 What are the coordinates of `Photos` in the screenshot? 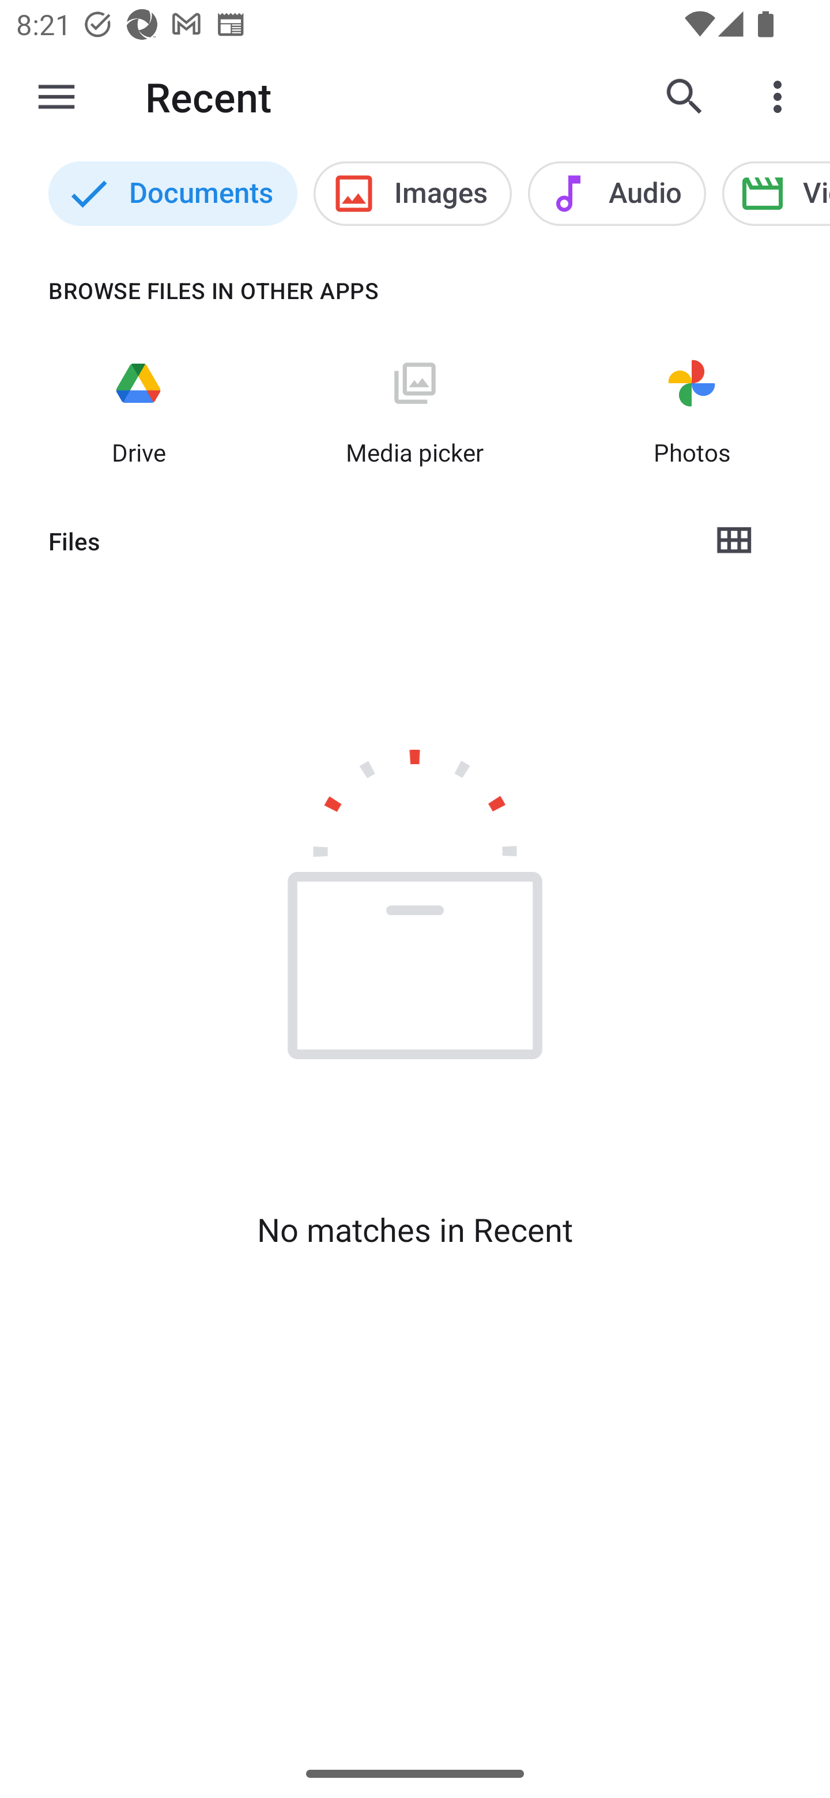 It's located at (692, 409).